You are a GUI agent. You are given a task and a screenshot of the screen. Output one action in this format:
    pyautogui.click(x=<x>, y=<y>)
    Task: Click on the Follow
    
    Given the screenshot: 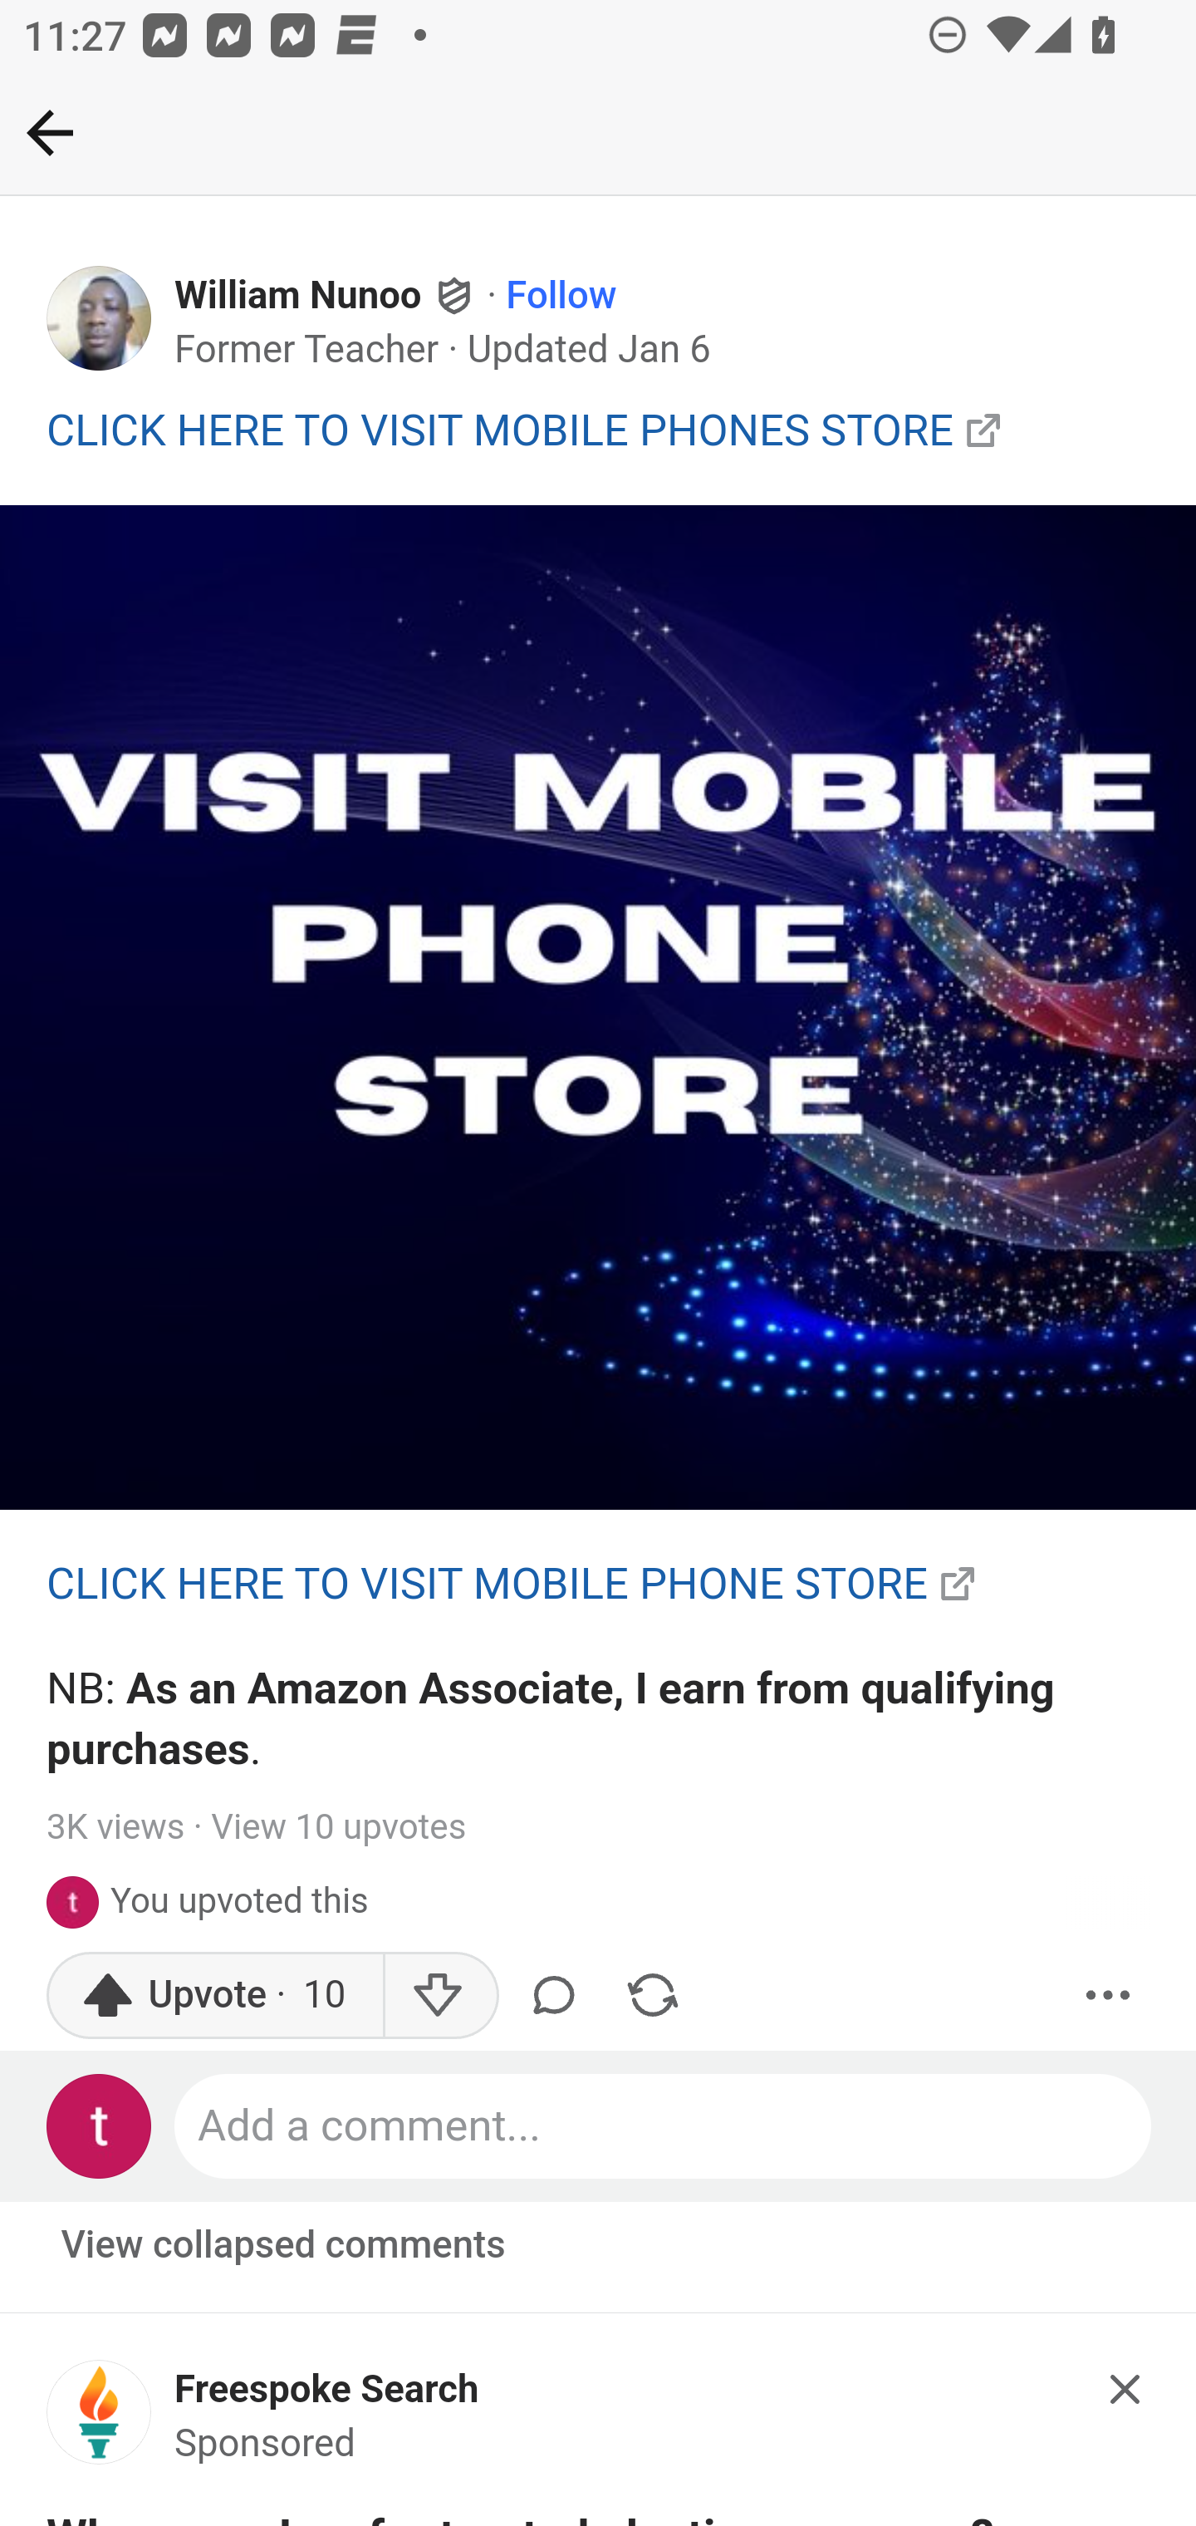 What is the action you would take?
    pyautogui.click(x=561, y=296)
    